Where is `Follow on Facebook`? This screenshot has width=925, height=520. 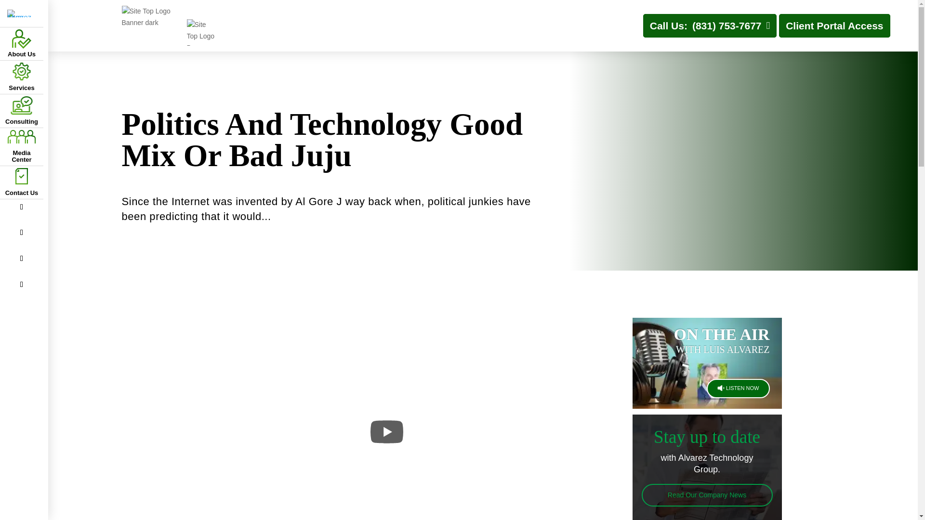 Follow on Facebook is located at coordinates (21, 207).